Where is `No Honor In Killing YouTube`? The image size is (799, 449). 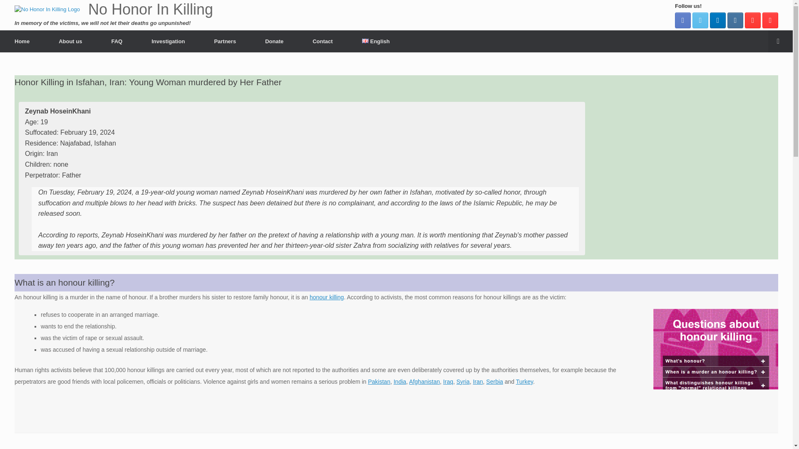
No Honor In Killing YouTube is located at coordinates (770, 20).